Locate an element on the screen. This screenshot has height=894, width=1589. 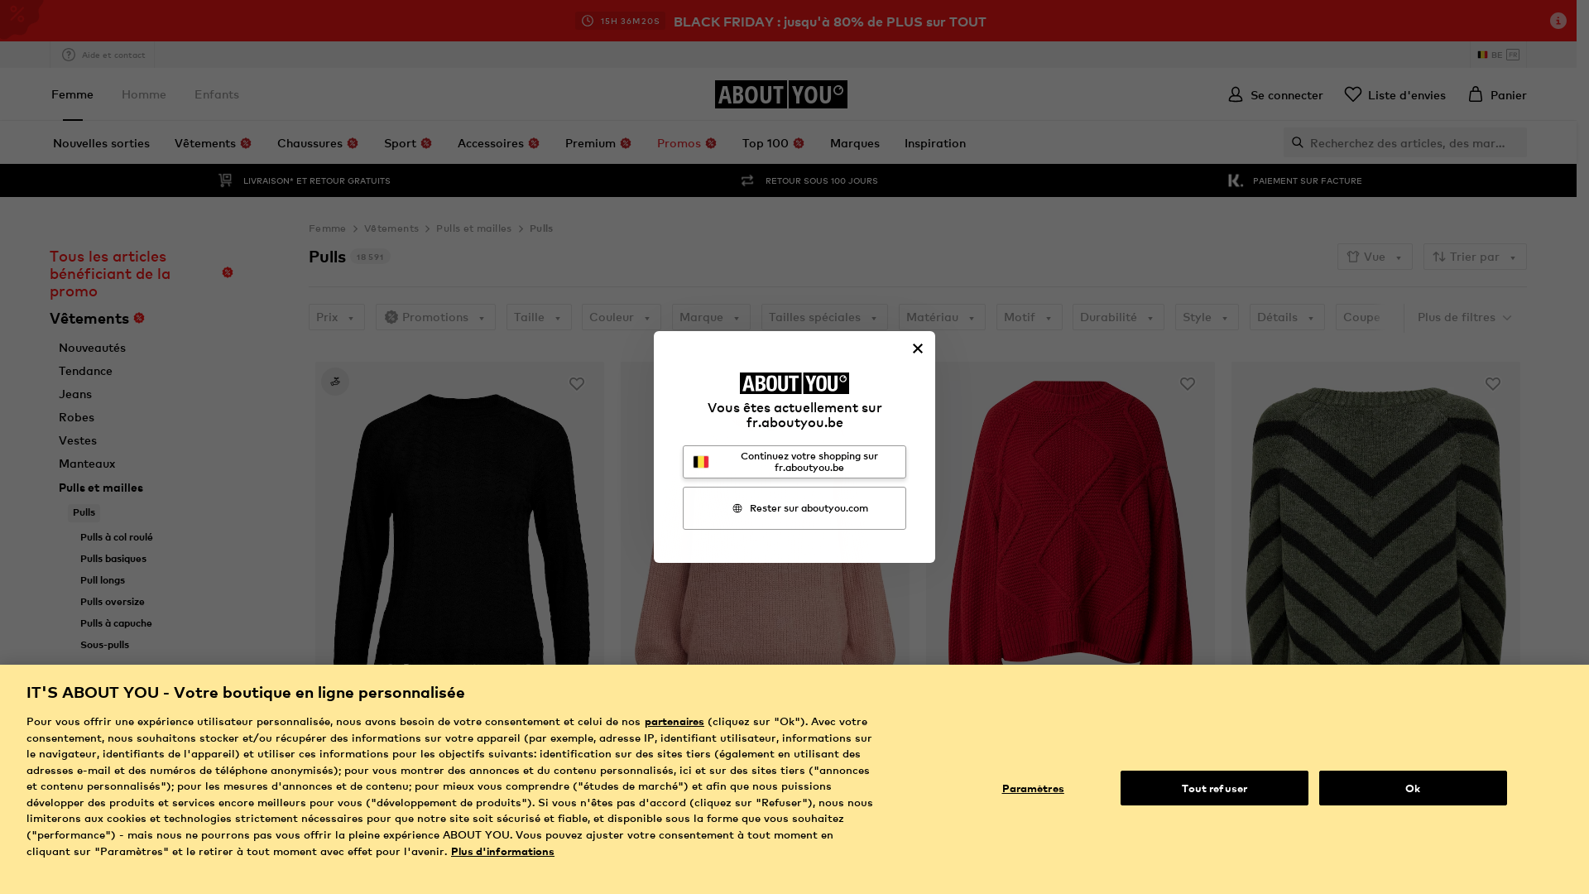
Jeans is located at coordinates (75, 394).